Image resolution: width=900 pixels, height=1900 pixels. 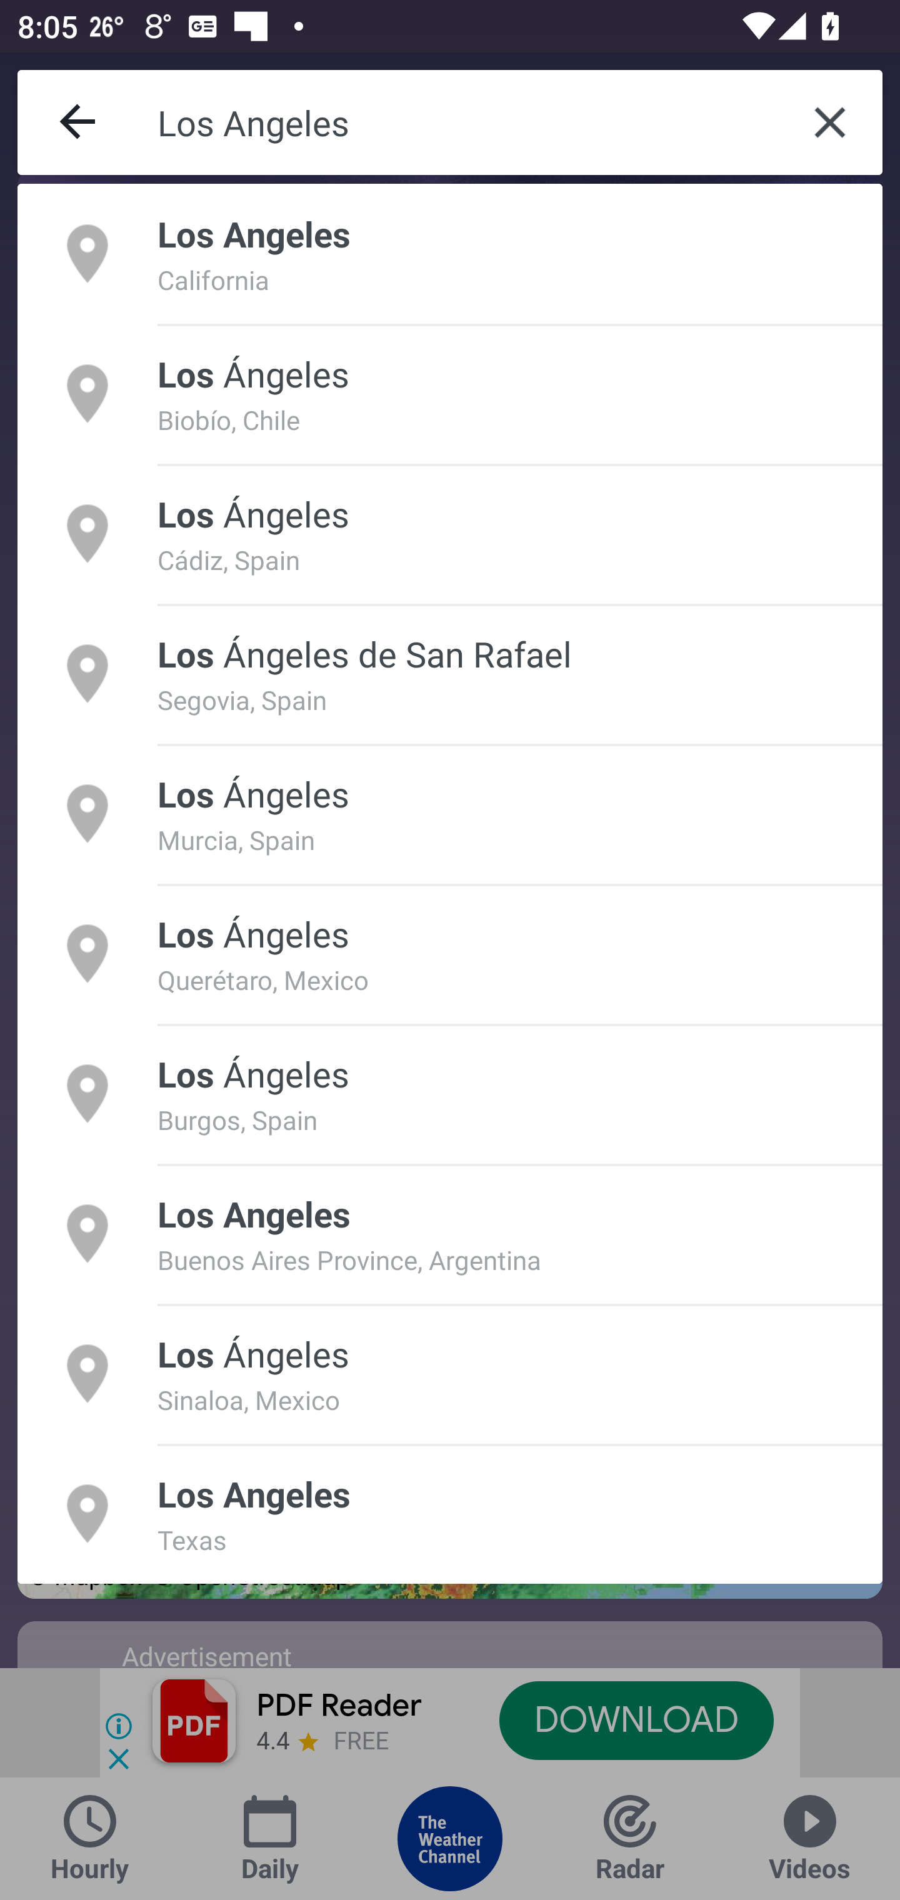 I want to click on Los Ángeles Murcia, Spain, so click(x=450, y=812).